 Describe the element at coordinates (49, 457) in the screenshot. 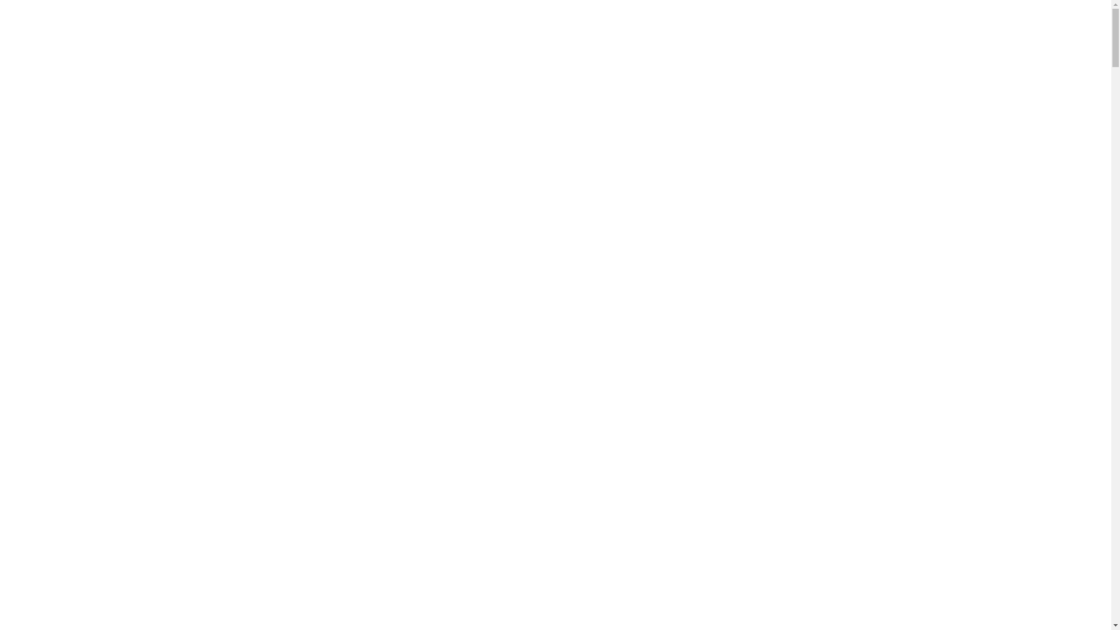

I see `Latest News` at that location.